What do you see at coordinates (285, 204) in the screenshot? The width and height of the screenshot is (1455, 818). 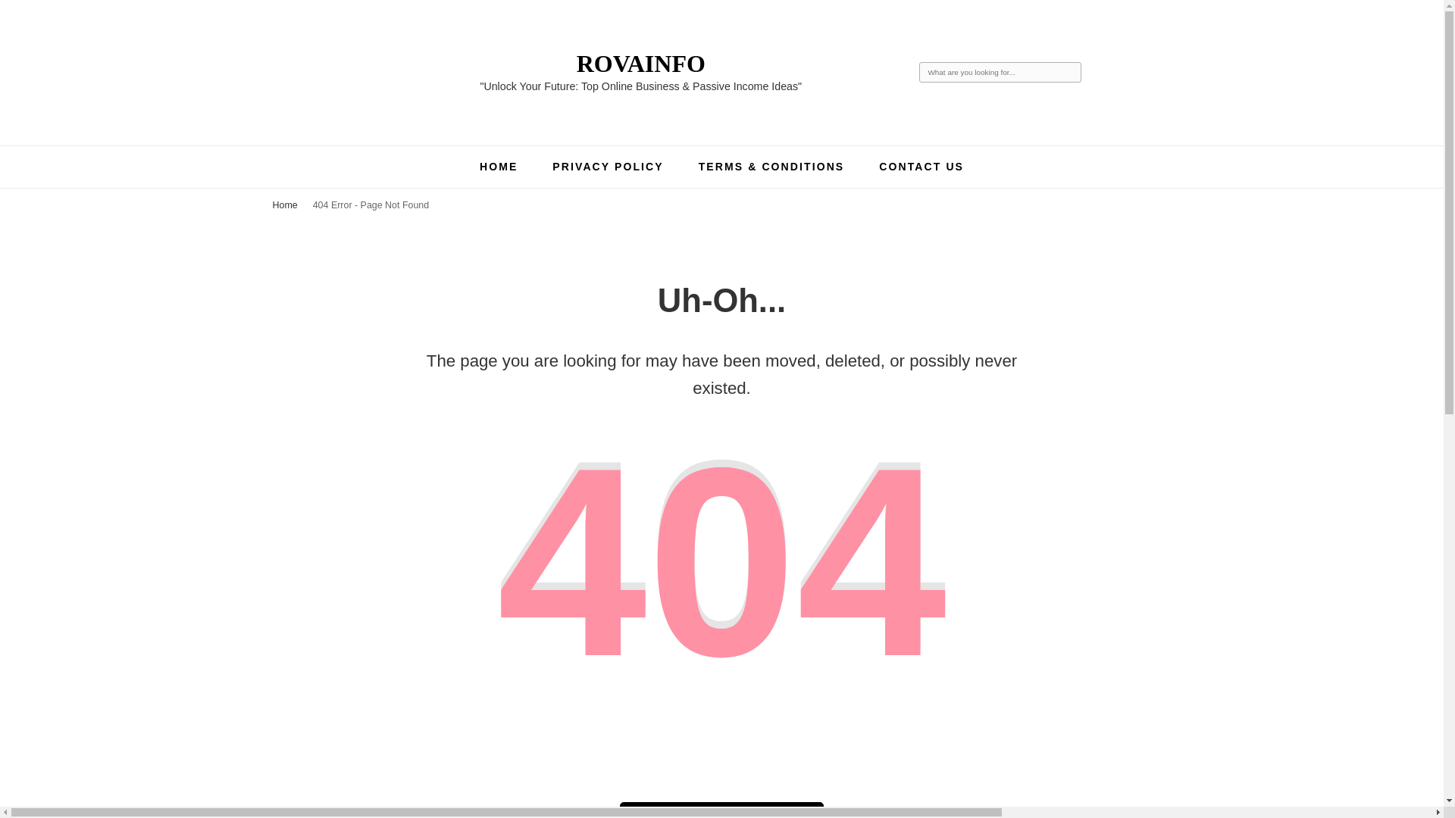 I see `Home` at bounding box center [285, 204].